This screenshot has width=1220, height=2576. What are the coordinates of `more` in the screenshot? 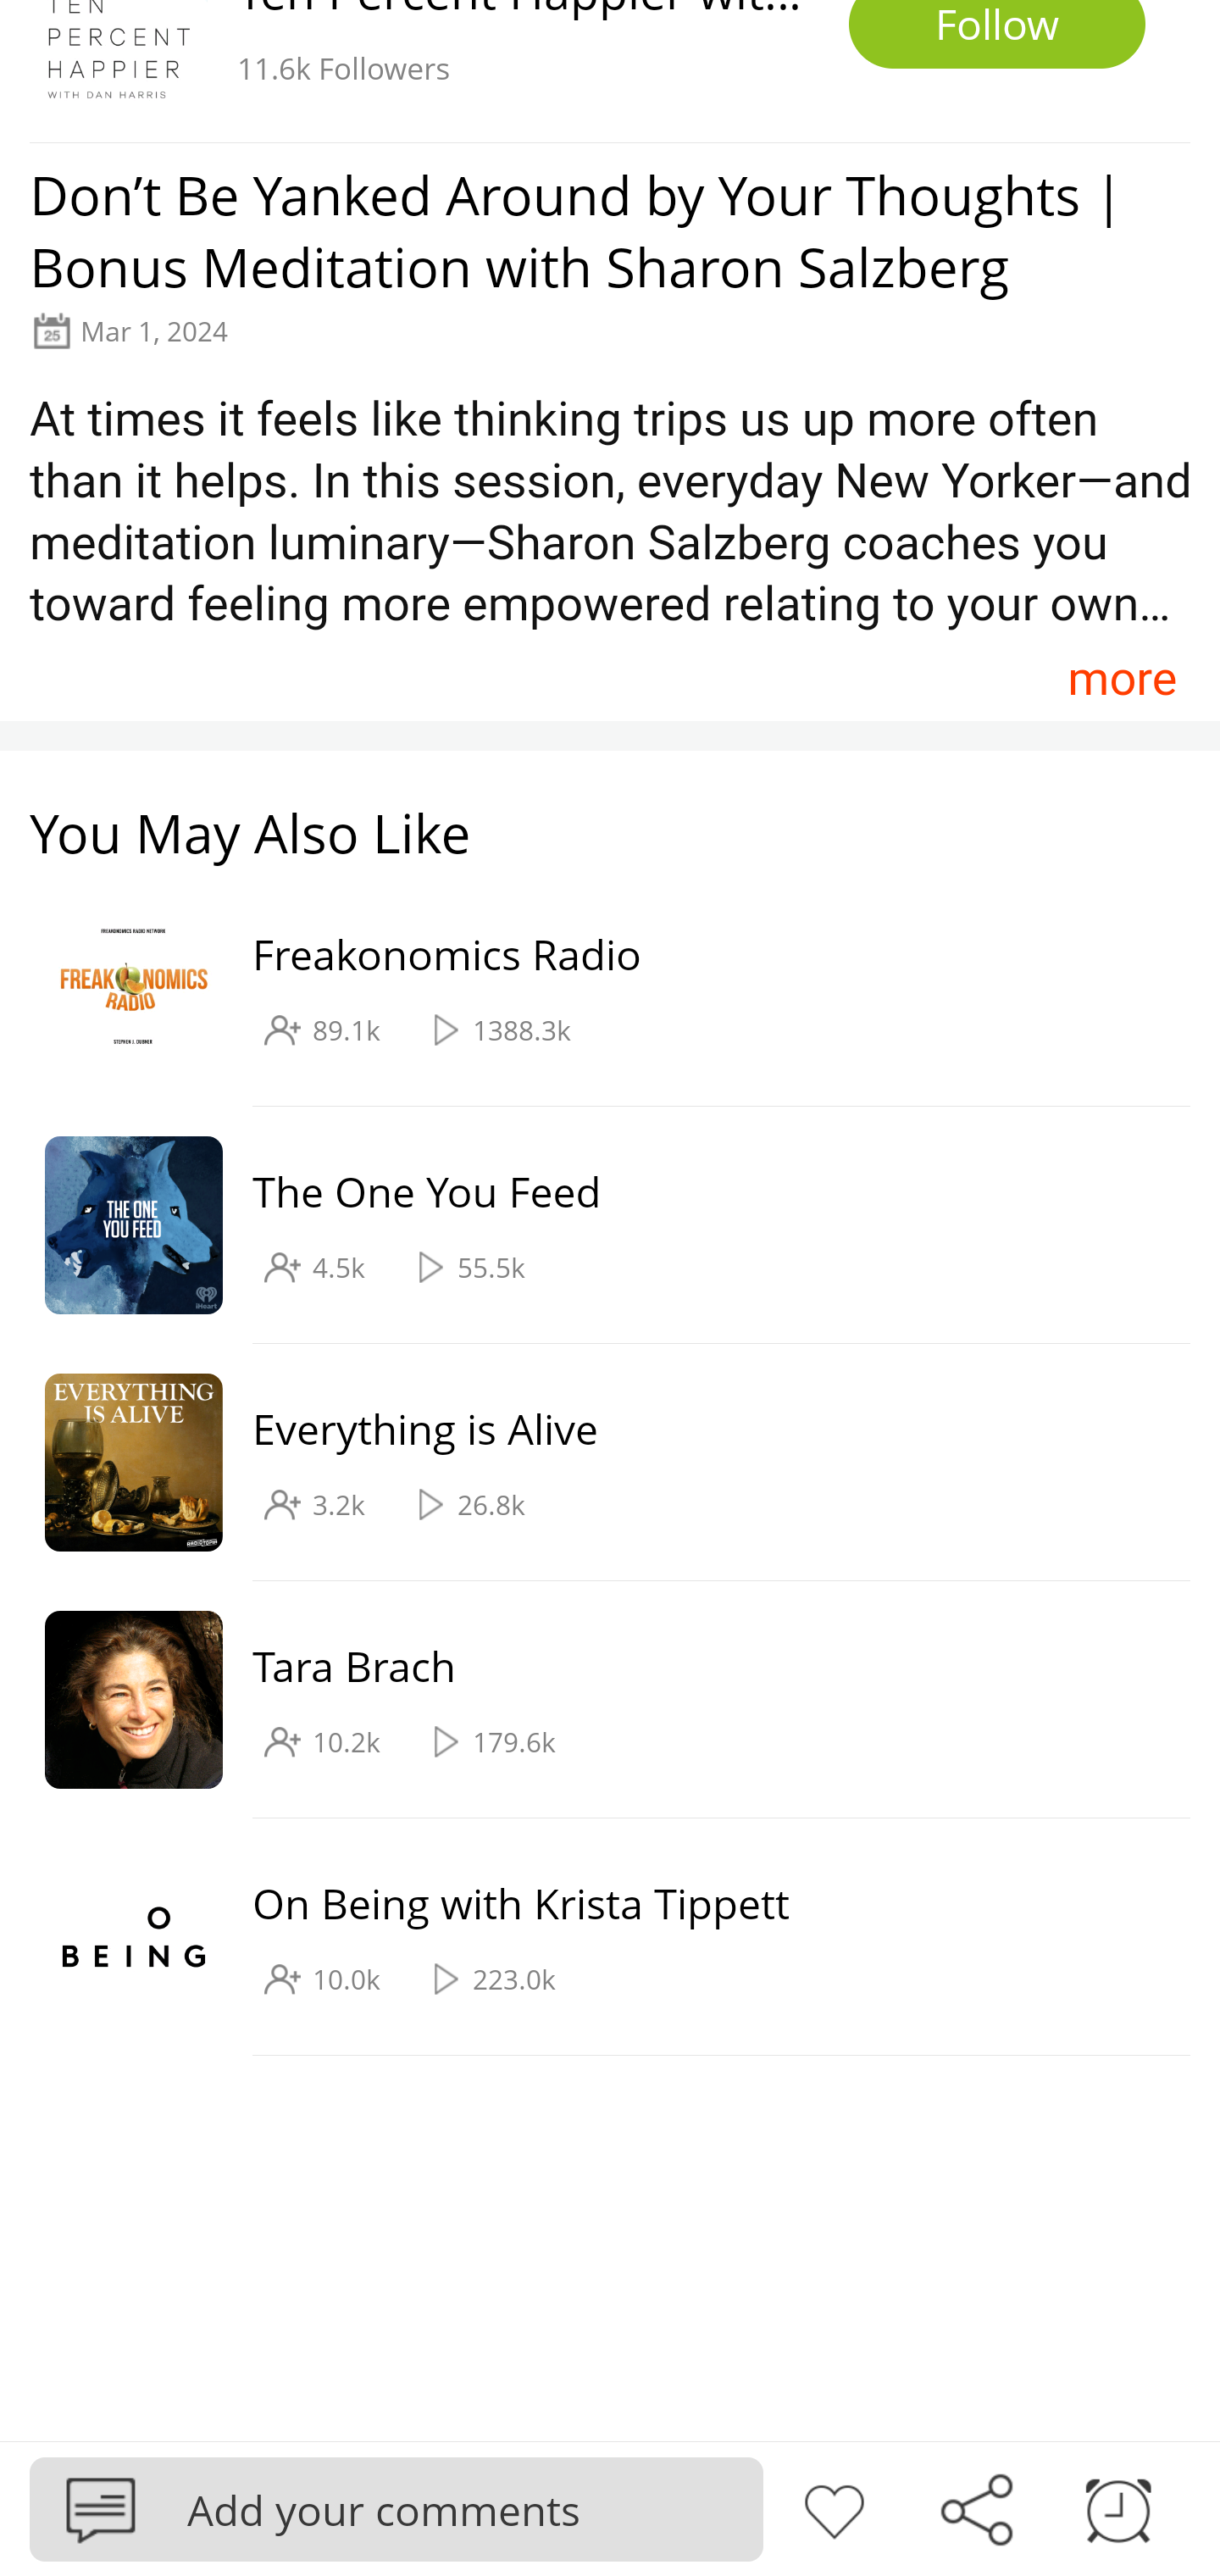 It's located at (1122, 677).